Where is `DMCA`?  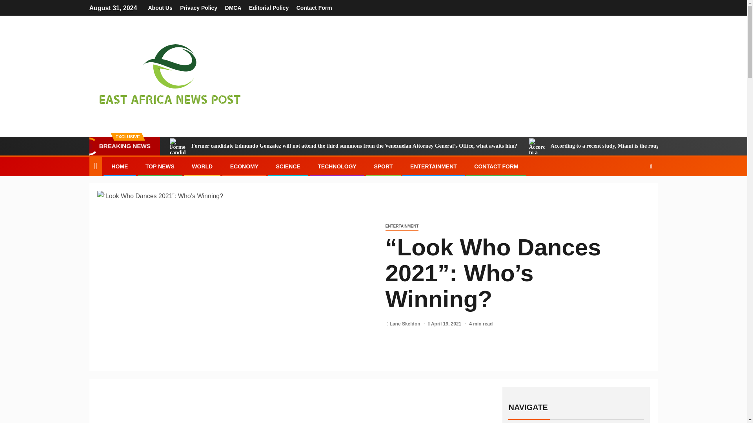 DMCA is located at coordinates (233, 8).